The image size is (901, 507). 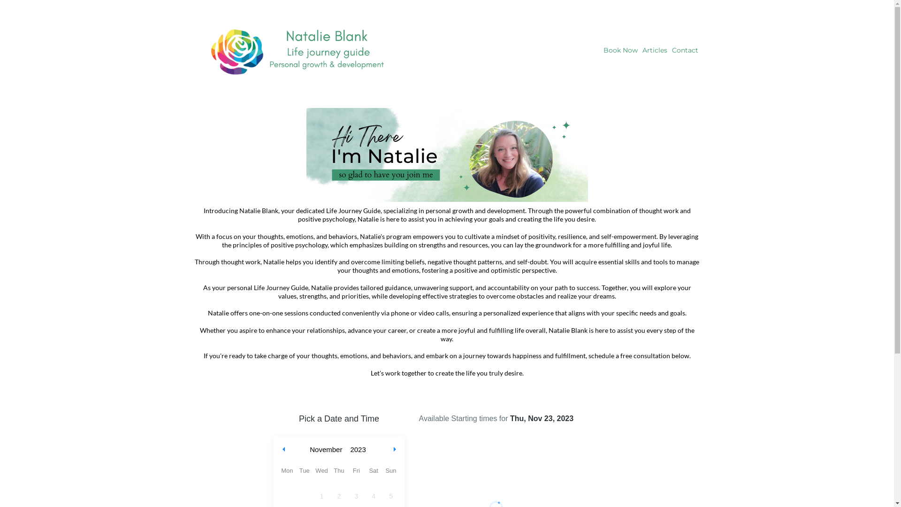 I want to click on Articles, so click(x=655, y=51).